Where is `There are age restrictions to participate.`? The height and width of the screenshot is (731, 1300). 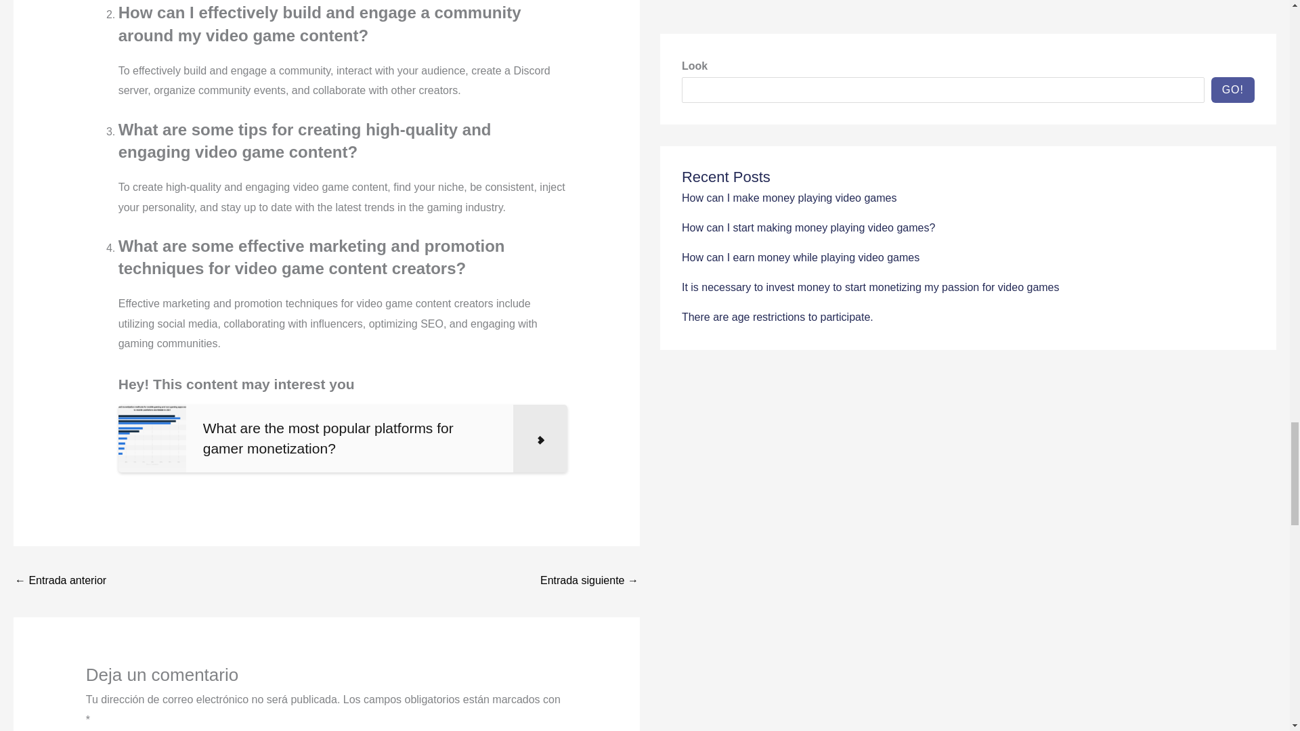
There are age restrictions to participate. is located at coordinates (589, 582).